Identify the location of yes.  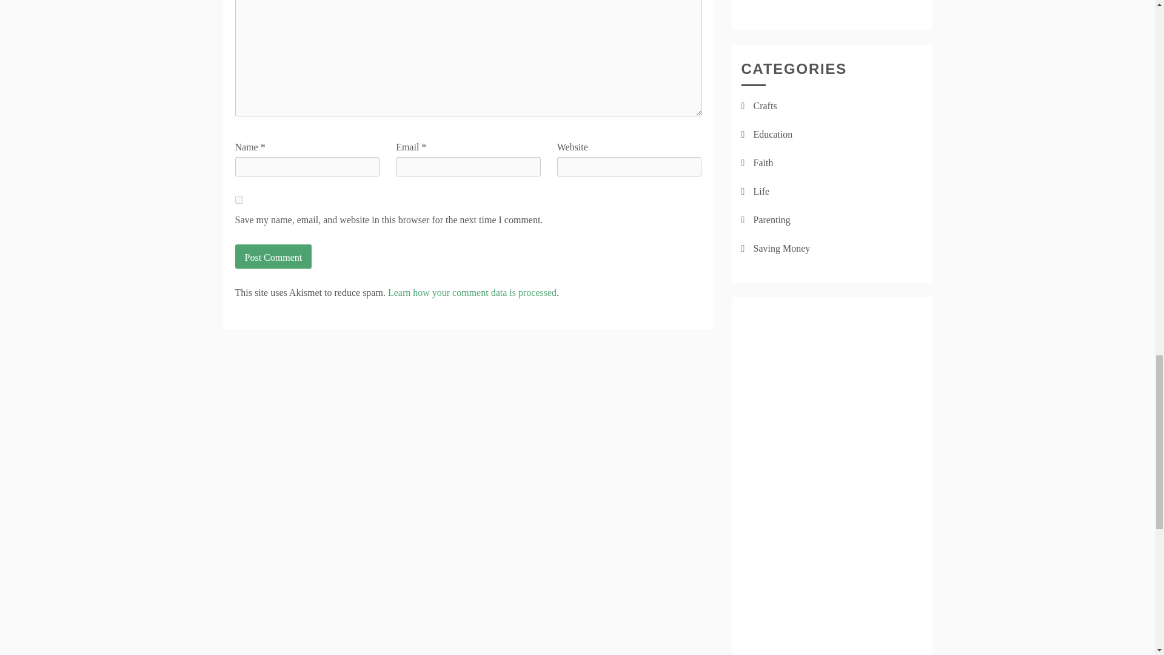
(239, 199).